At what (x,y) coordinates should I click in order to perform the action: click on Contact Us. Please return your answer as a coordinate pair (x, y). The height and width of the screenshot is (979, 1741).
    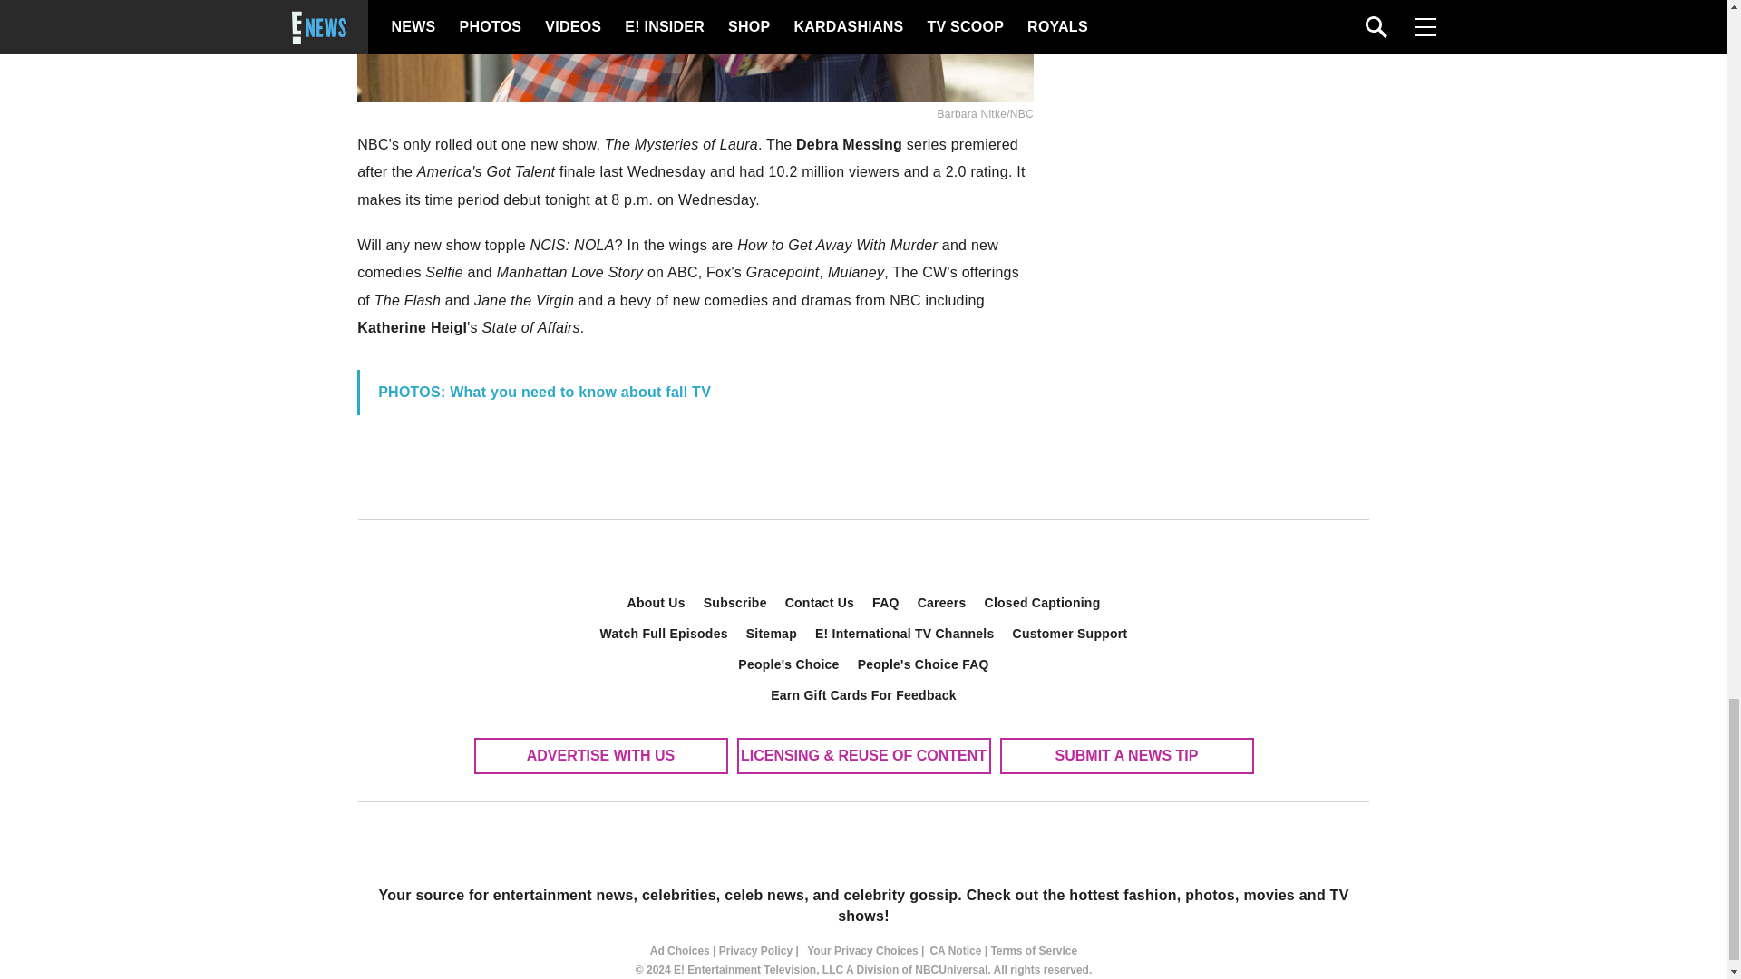
    Looking at the image, I should click on (820, 602).